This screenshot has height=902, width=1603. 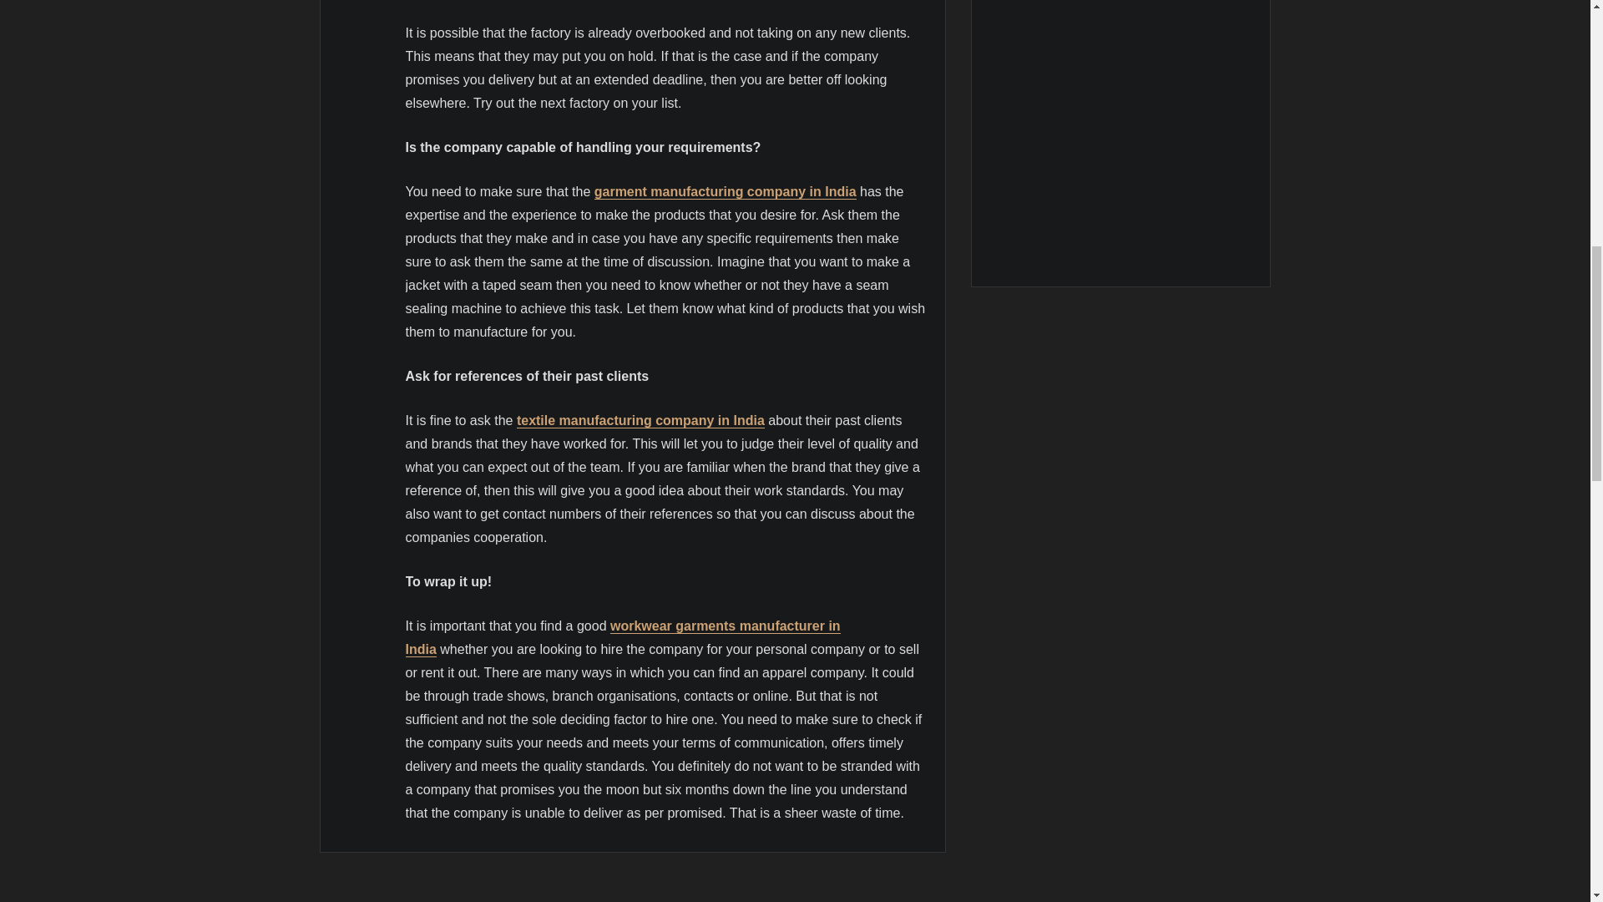 What do you see at coordinates (725, 191) in the screenshot?
I see `garment manufacturing company in India` at bounding box center [725, 191].